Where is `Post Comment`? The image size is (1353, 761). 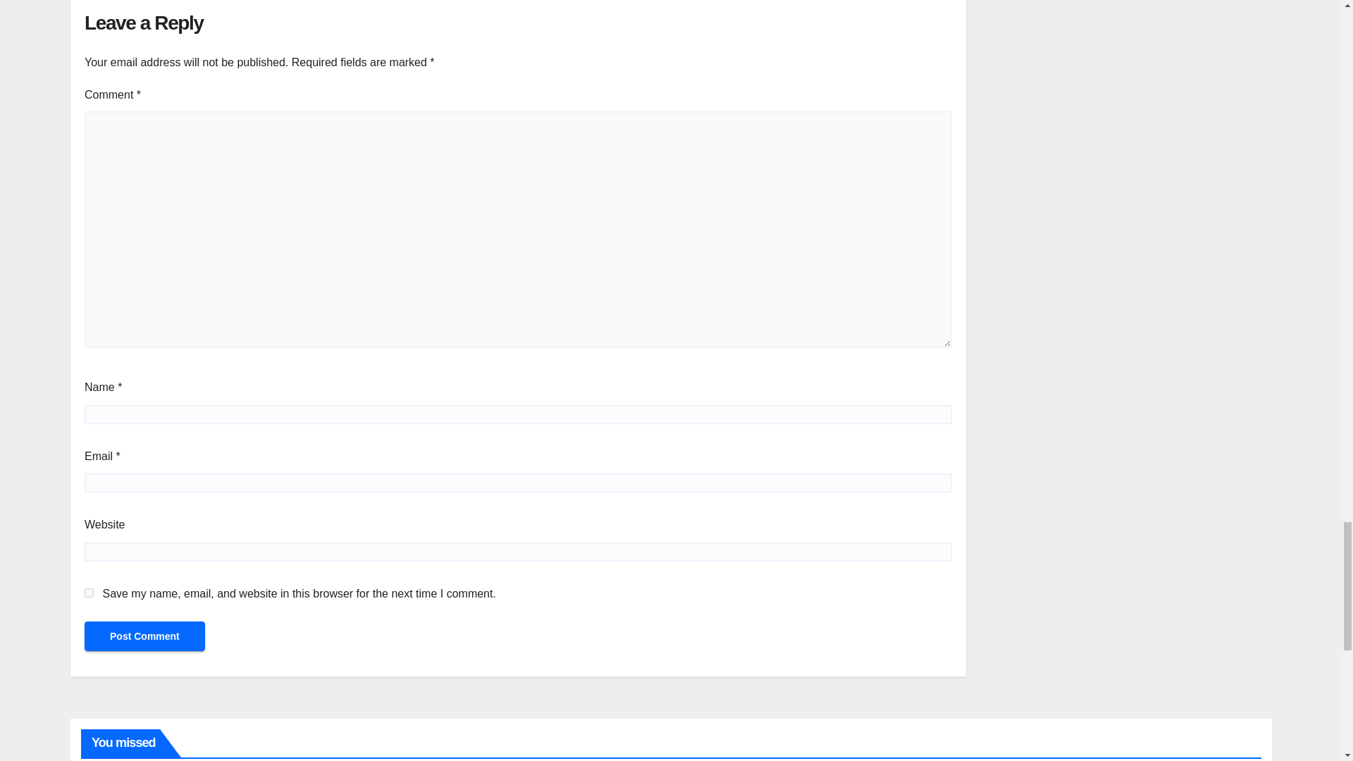 Post Comment is located at coordinates (144, 636).